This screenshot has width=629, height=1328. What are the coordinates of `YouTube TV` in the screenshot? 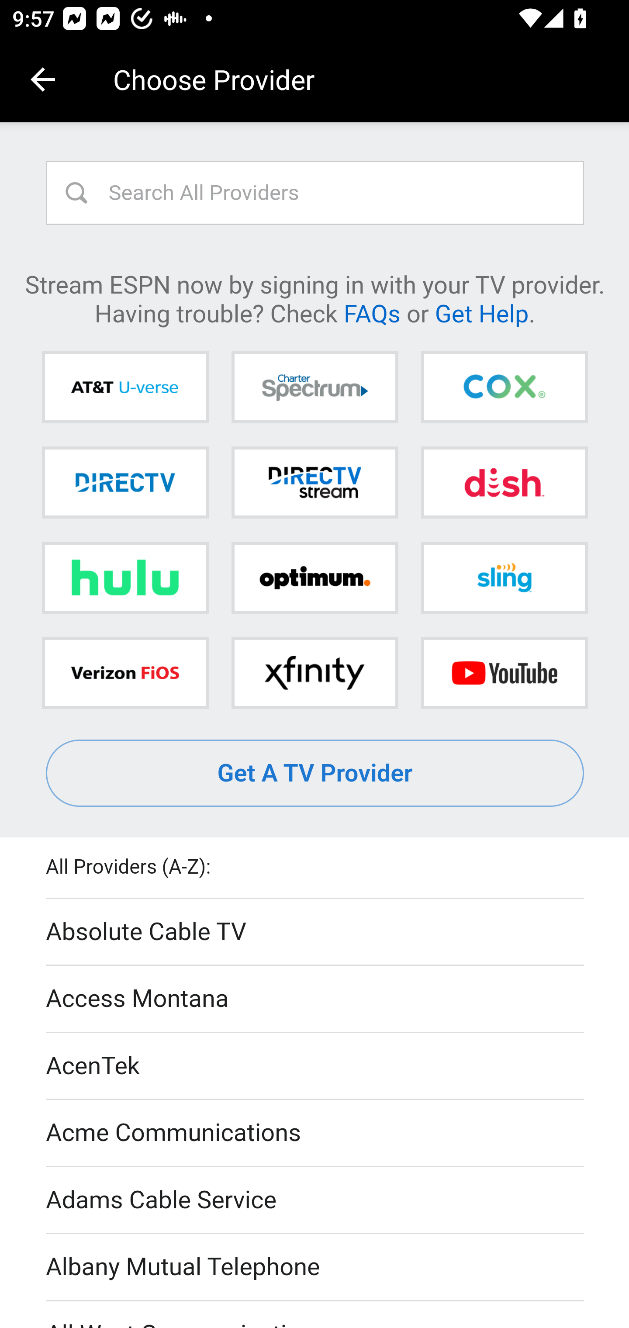 It's located at (504, 673).